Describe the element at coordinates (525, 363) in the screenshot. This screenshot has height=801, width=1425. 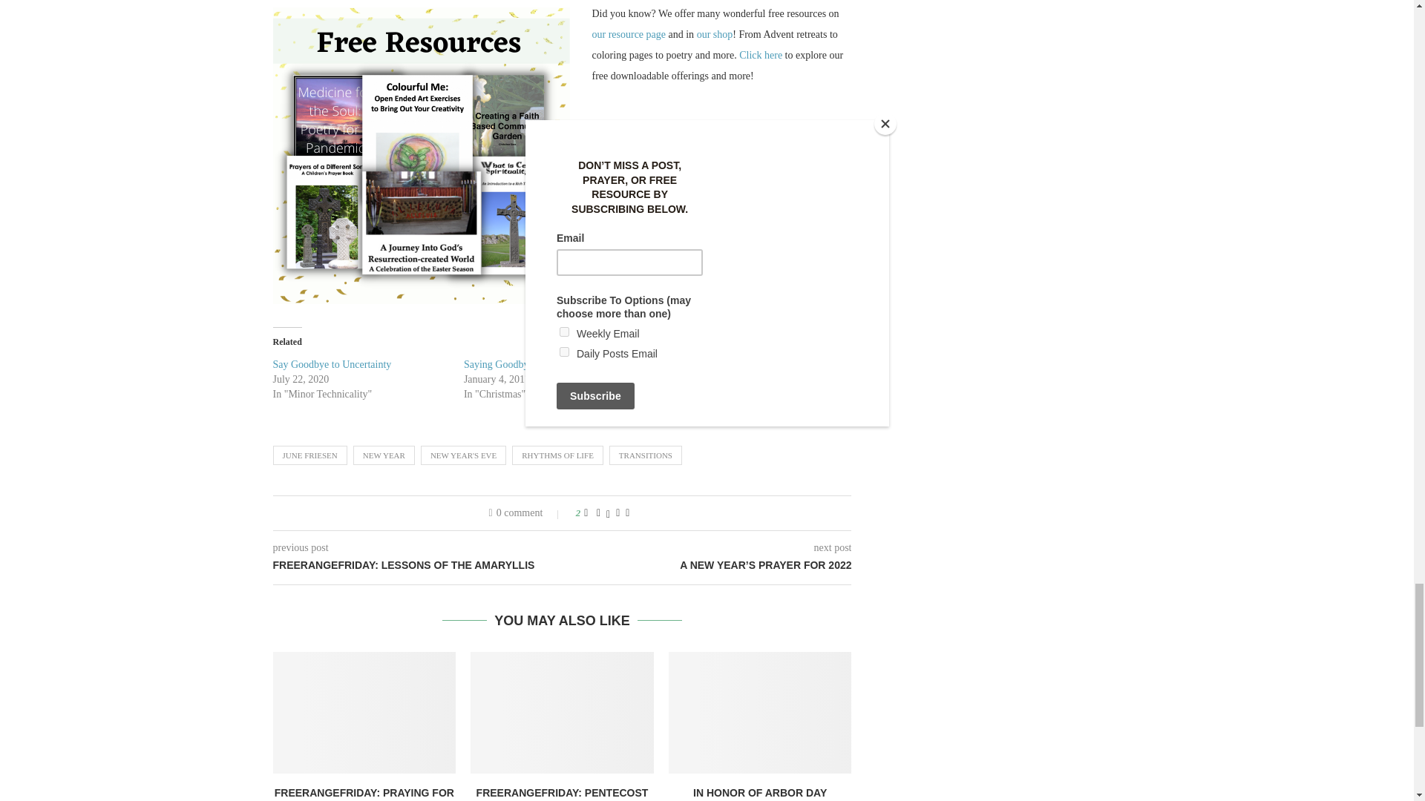
I see `Saying Goodbye to Christmas` at that location.